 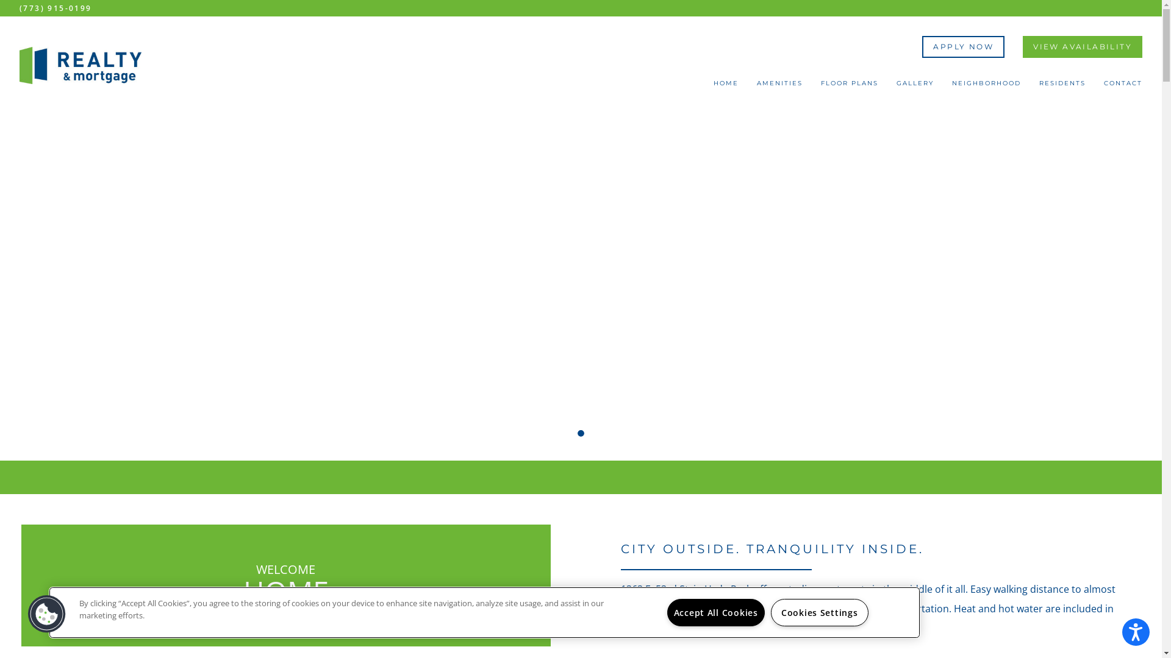 What do you see at coordinates (779, 87) in the screenshot?
I see `AMENITIES` at bounding box center [779, 87].